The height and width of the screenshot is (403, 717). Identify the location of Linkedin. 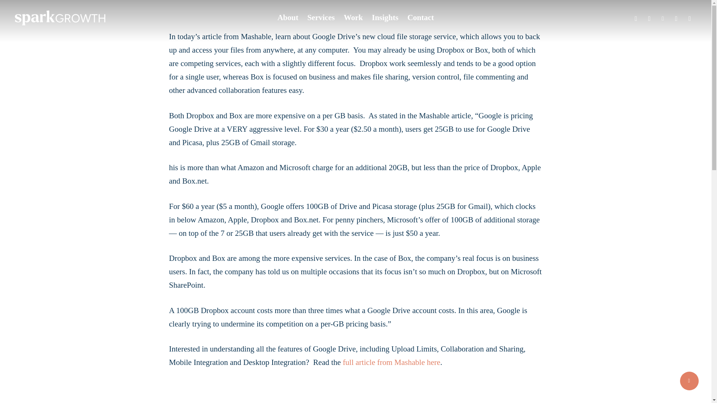
(649, 18).